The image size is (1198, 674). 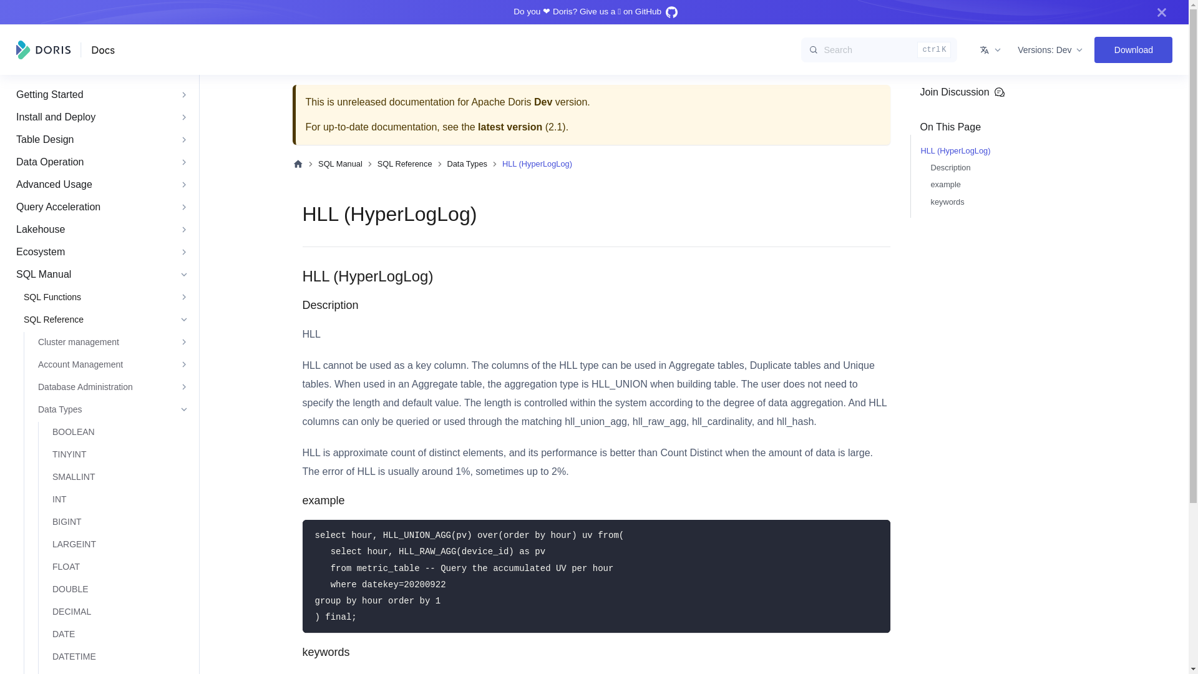 I want to click on Data Operation, so click(x=100, y=162).